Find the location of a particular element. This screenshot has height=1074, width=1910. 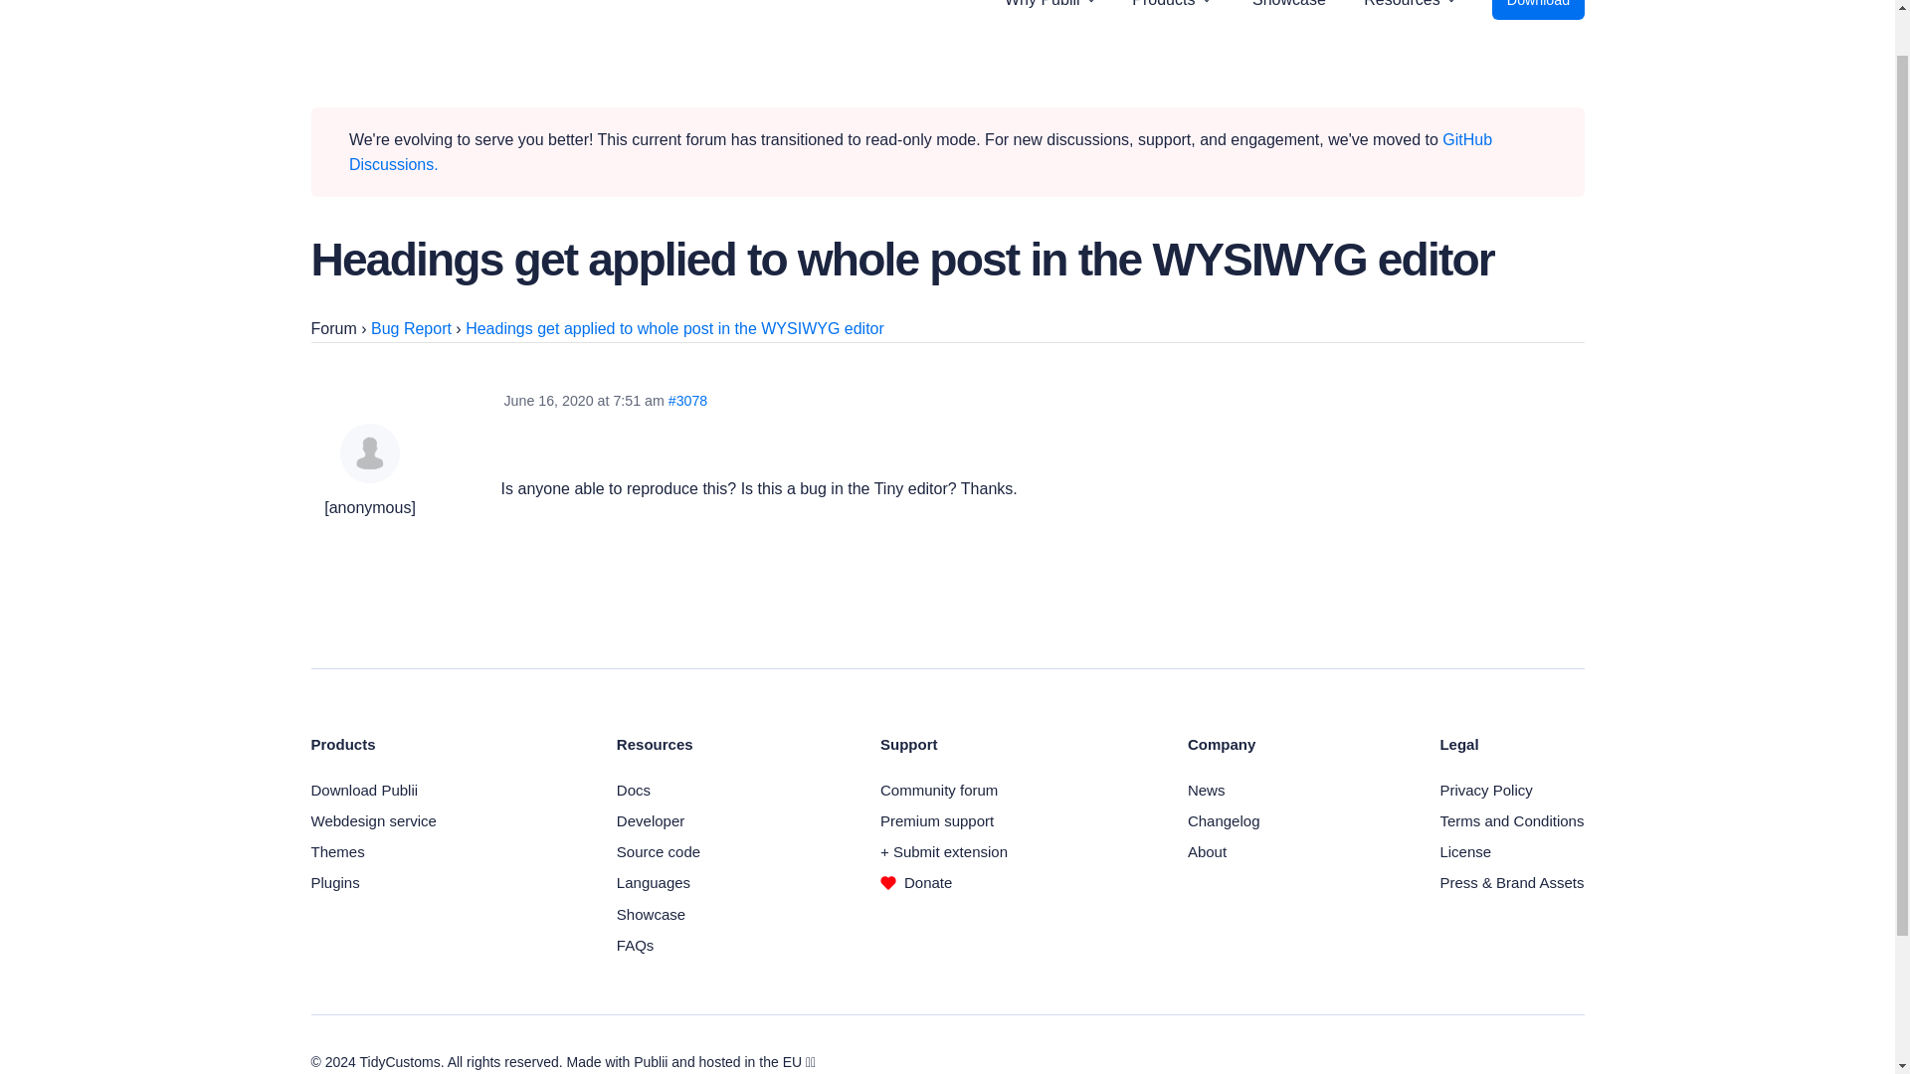

Premium support is located at coordinates (937, 819).